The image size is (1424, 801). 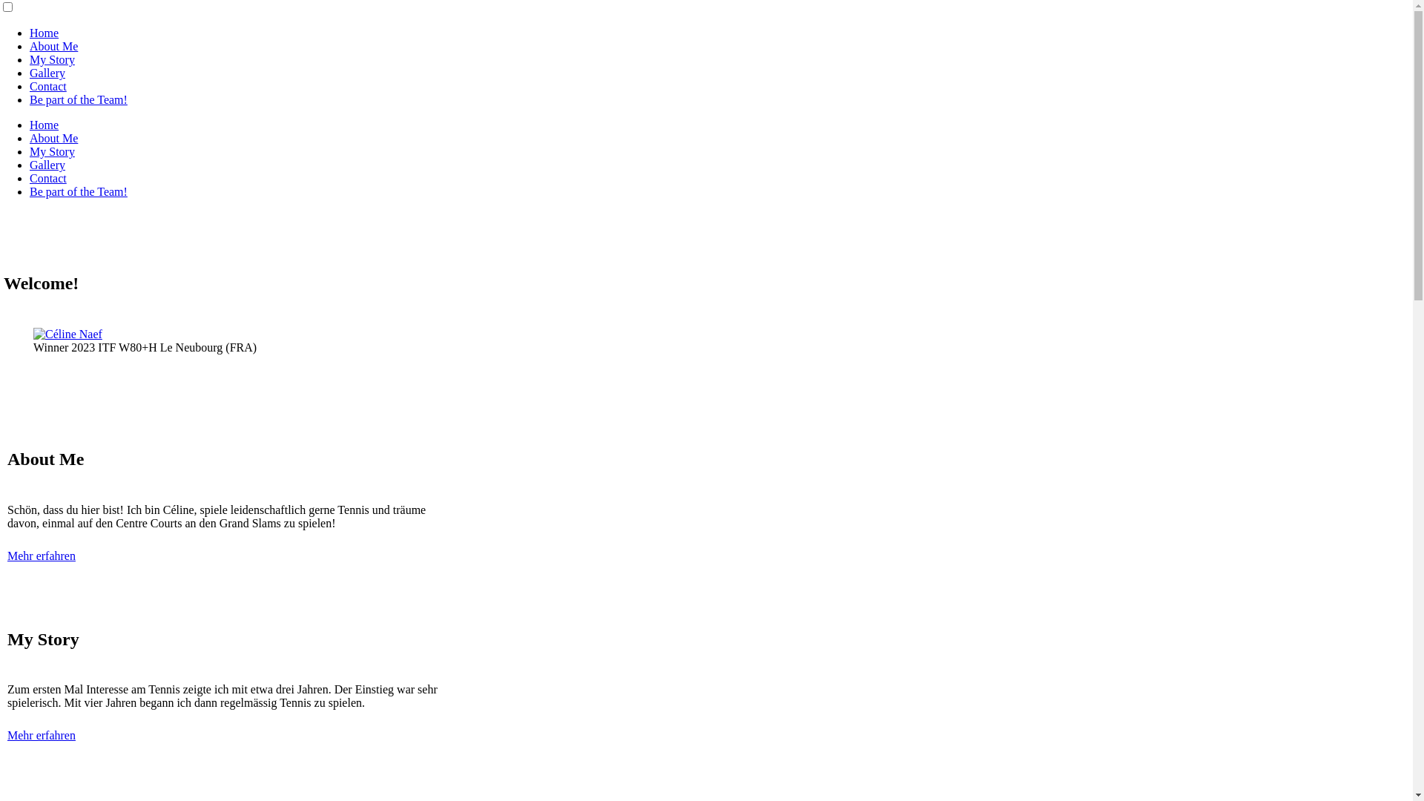 What do you see at coordinates (47, 165) in the screenshot?
I see `Gallery` at bounding box center [47, 165].